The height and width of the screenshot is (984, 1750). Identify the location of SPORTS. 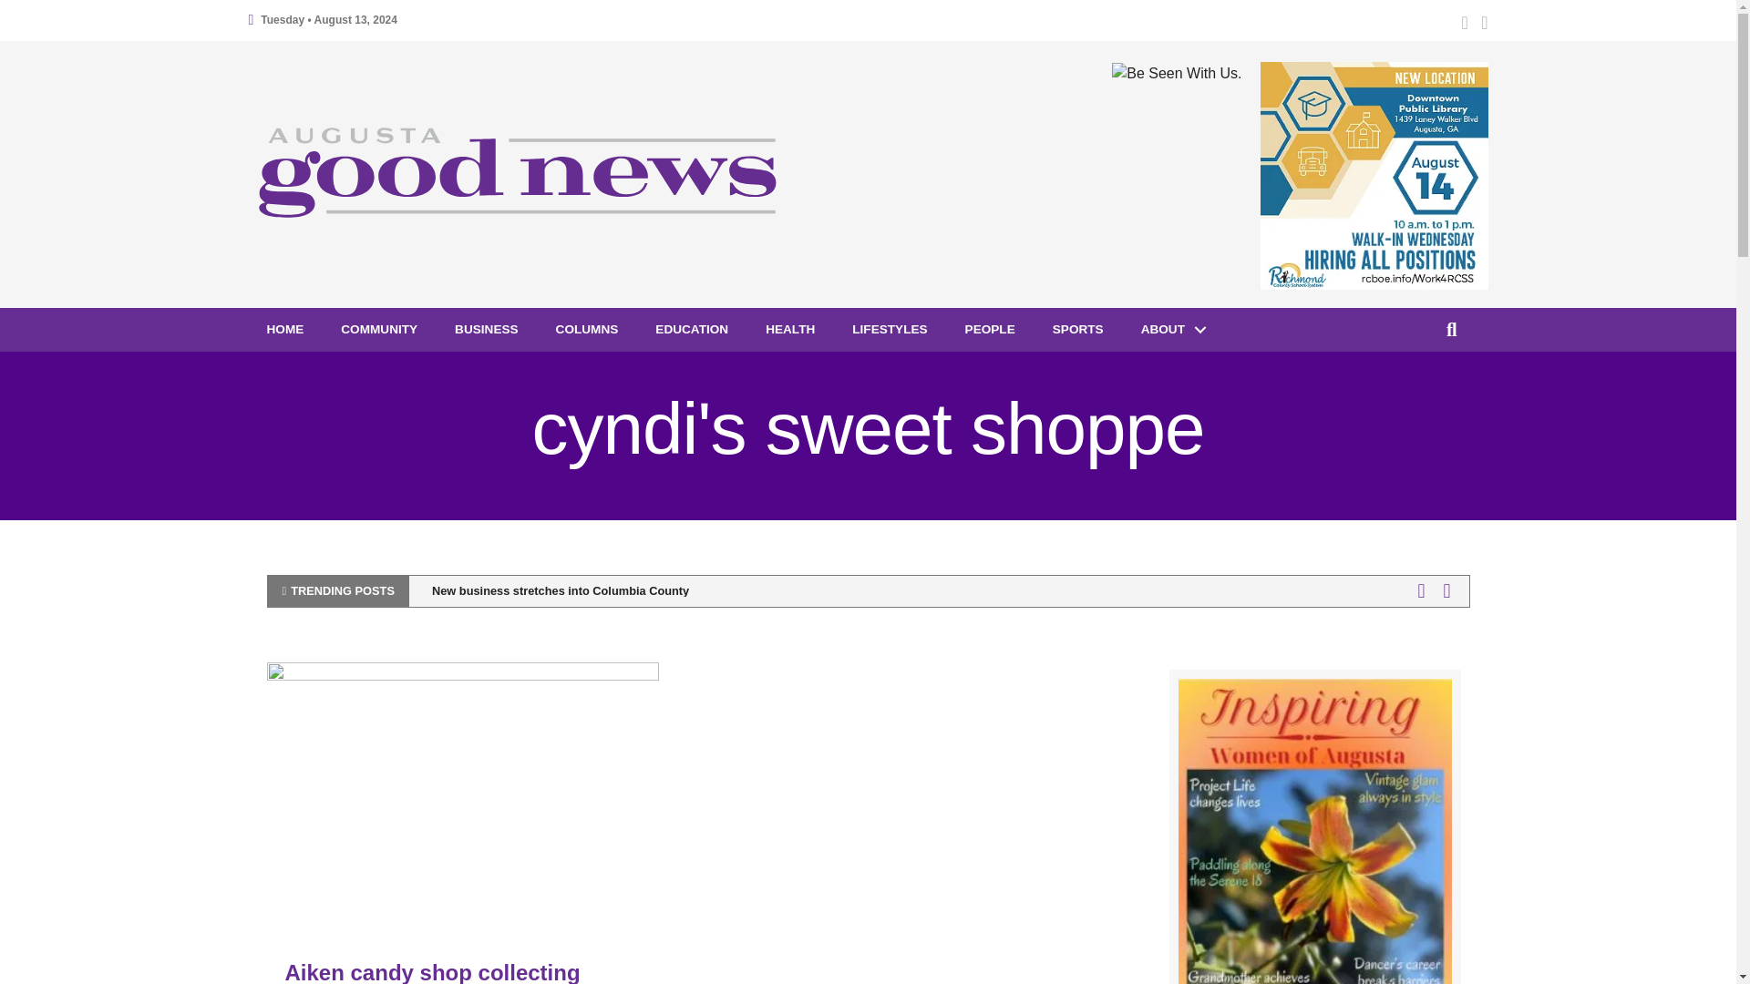
(1077, 330).